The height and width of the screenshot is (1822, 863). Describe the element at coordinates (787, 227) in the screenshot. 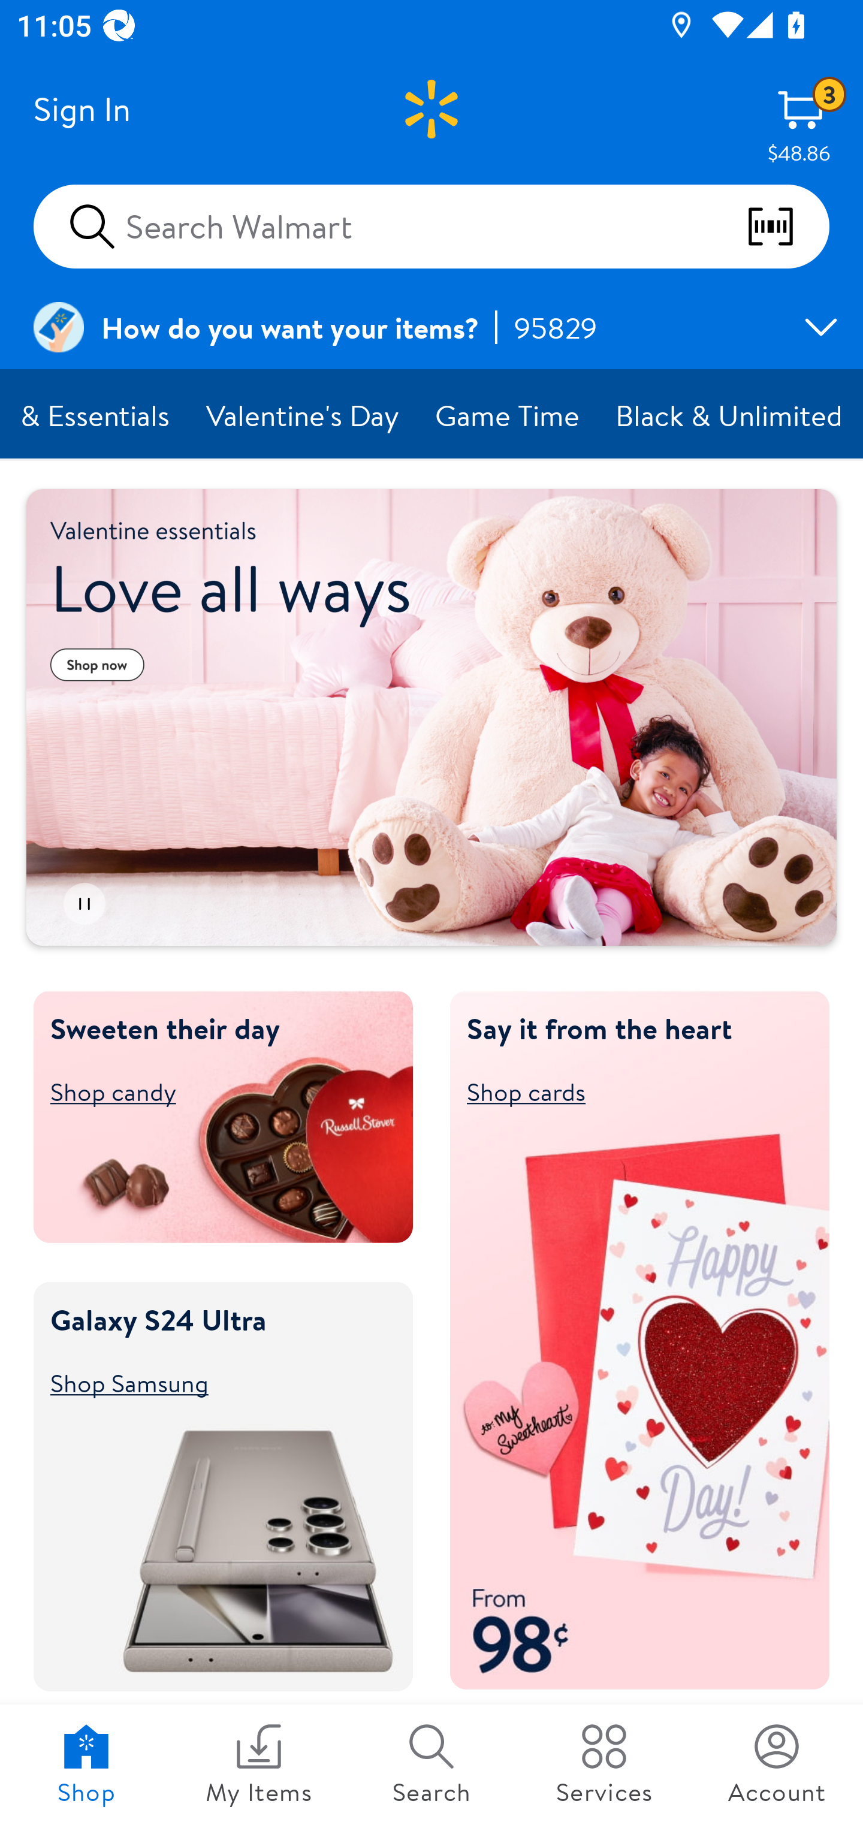

I see `scan barcodes qr codes and more` at that location.